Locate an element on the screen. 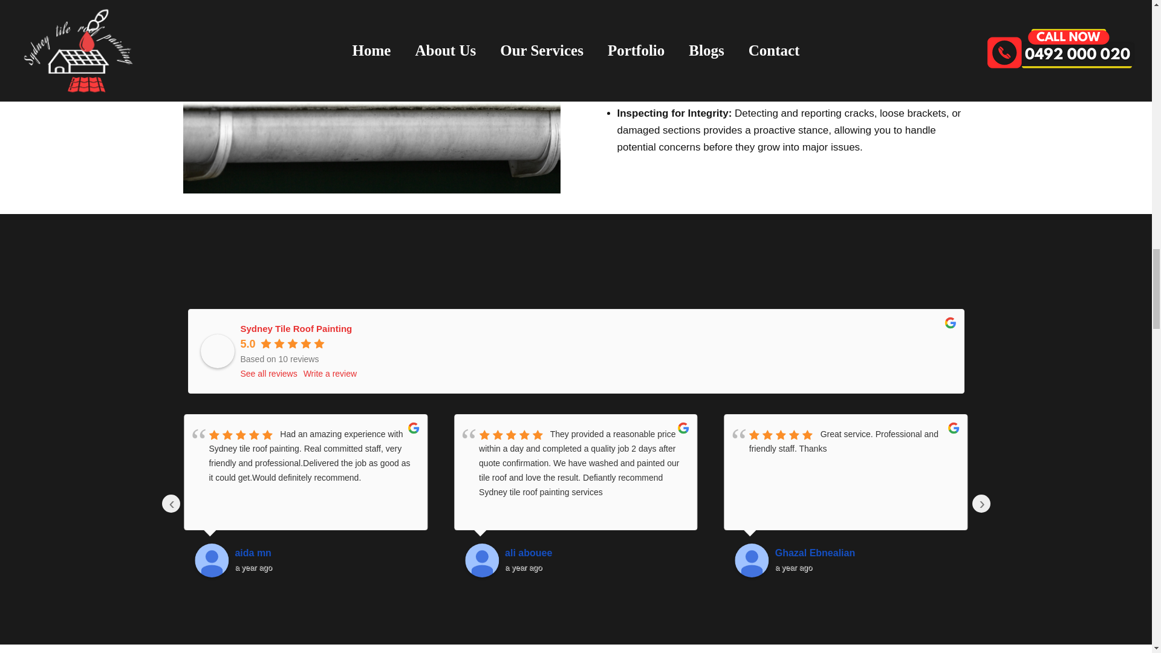 This screenshot has width=1161, height=653. See all reviews is located at coordinates (268, 373).